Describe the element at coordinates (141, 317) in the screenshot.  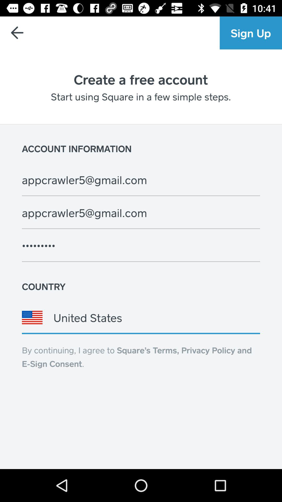
I see `turn off the icon above the by continuing i item` at that location.